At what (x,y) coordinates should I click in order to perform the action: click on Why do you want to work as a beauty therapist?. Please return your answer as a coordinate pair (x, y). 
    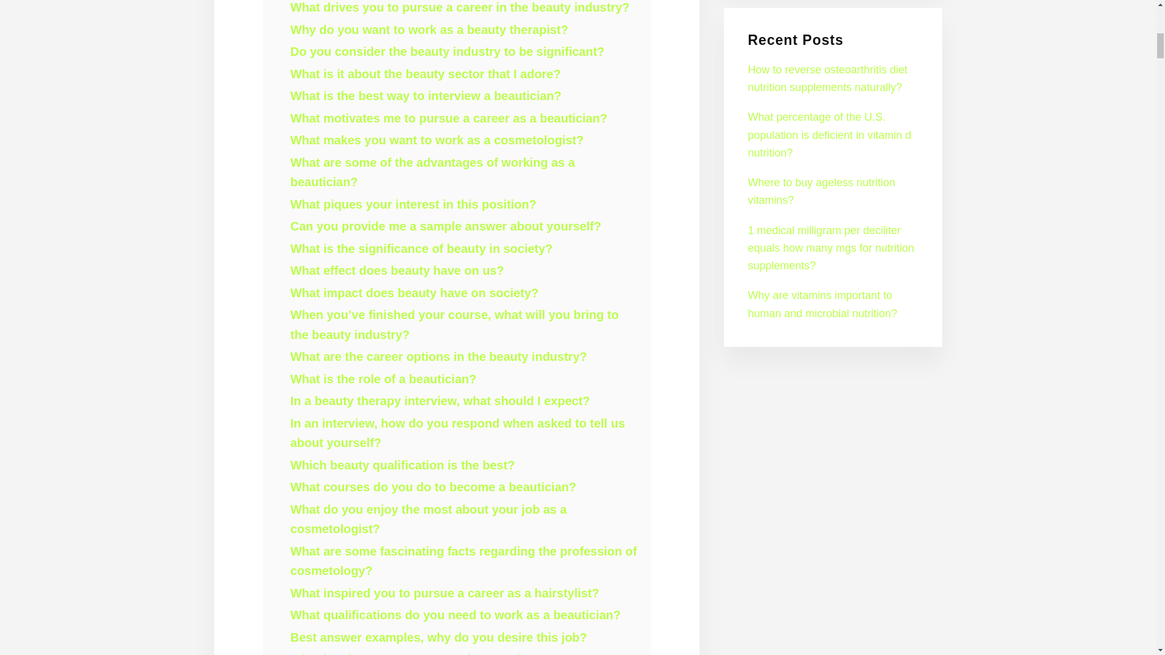
    Looking at the image, I should click on (429, 29).